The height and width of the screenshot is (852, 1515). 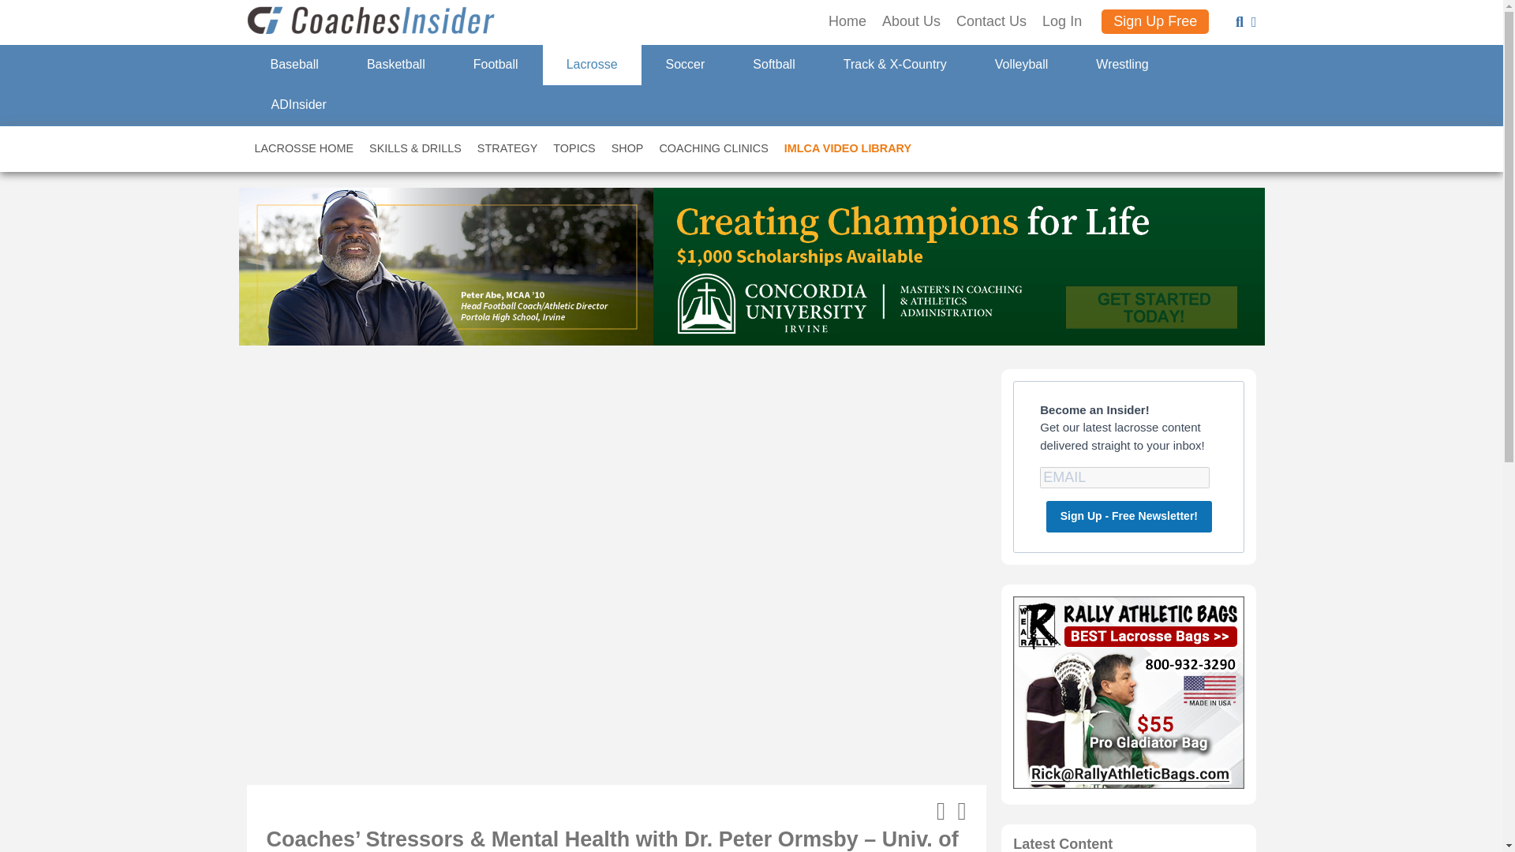 I want to click on Basketball, so click(x=395, y=65).